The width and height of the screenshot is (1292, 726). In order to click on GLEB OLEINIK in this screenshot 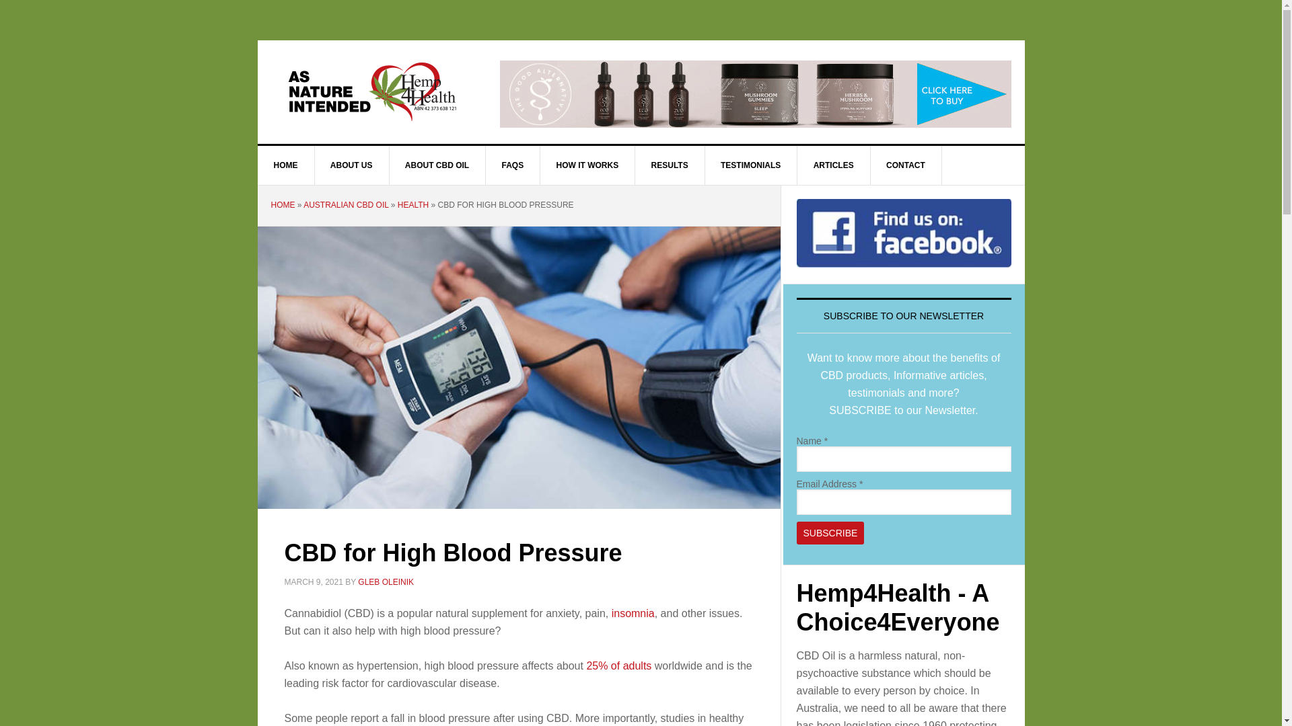, I will do `click(386, 581)`.